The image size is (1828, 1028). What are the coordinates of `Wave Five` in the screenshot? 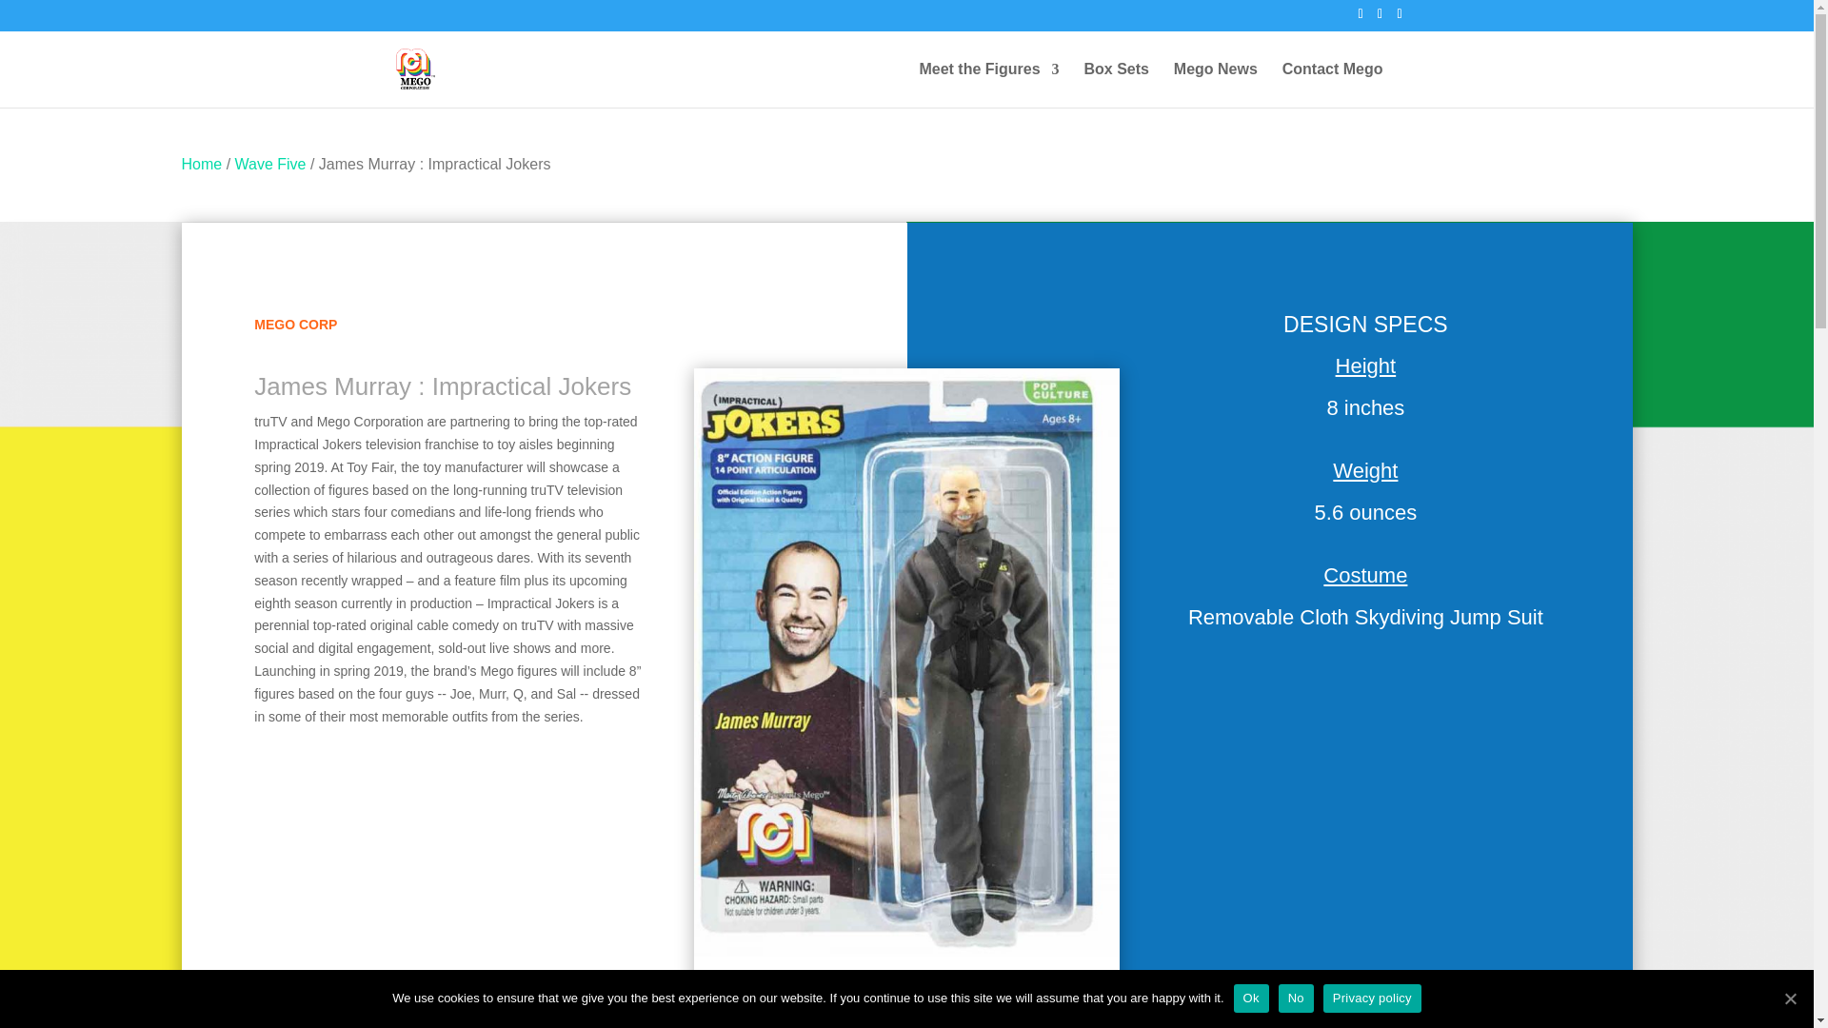 It's located at (270, 164).